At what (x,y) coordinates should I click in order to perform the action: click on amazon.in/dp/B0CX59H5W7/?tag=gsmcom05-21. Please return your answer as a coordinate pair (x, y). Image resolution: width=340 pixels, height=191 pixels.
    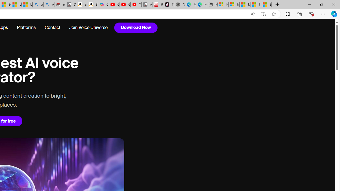
    Looking at the image, I should click on (81, 5).